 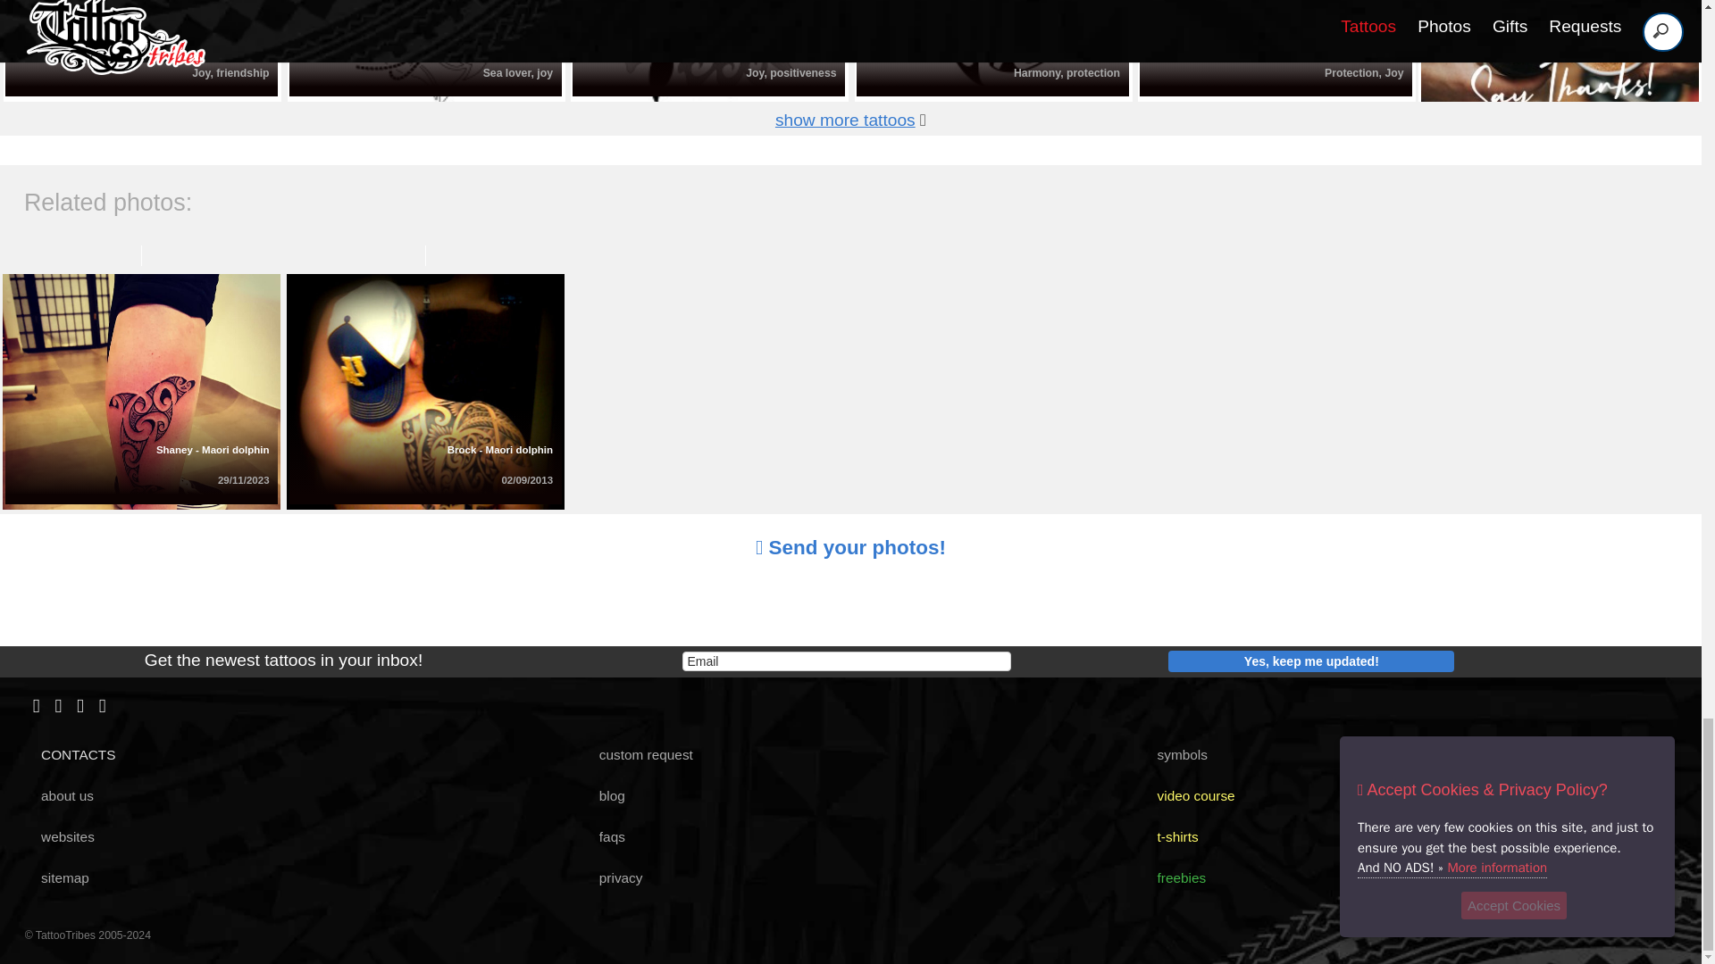 I want to click on sitemap, so click(x=57, y=878).